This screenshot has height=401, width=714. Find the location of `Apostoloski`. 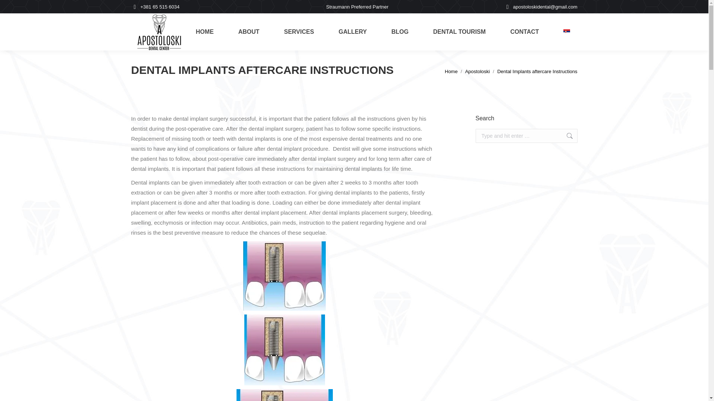

Apostoloski is located at coordinates (477, 71).